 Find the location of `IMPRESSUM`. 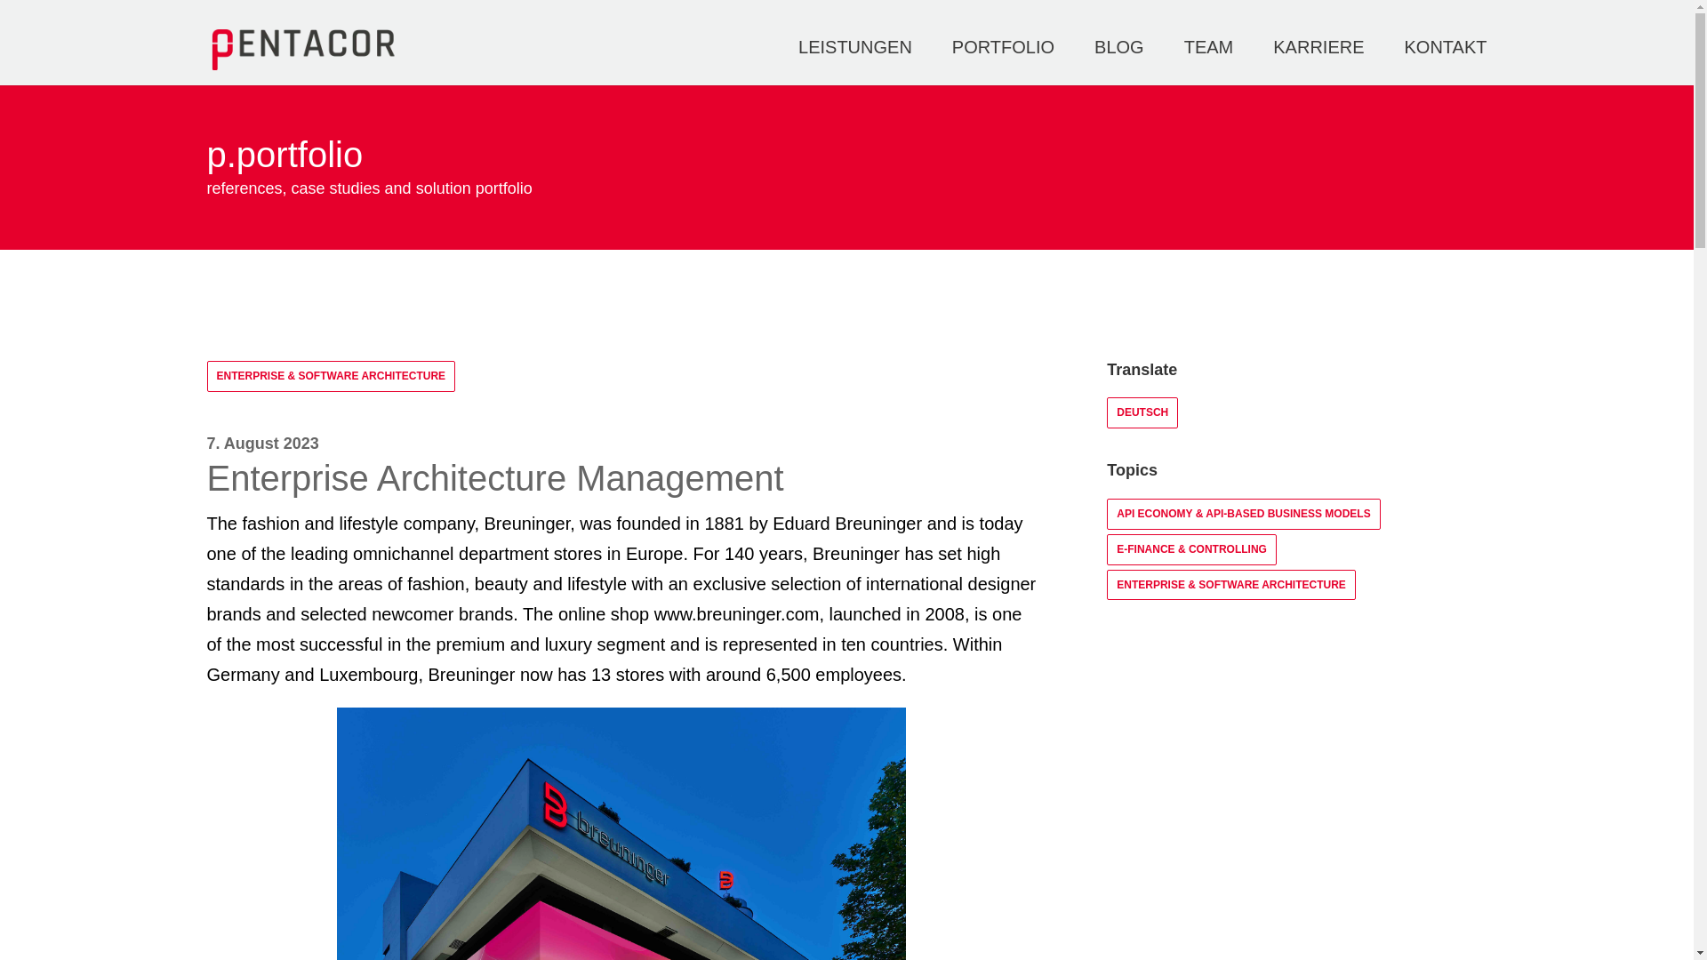

IMPRESSUM is located at coordinates (1117, 814).